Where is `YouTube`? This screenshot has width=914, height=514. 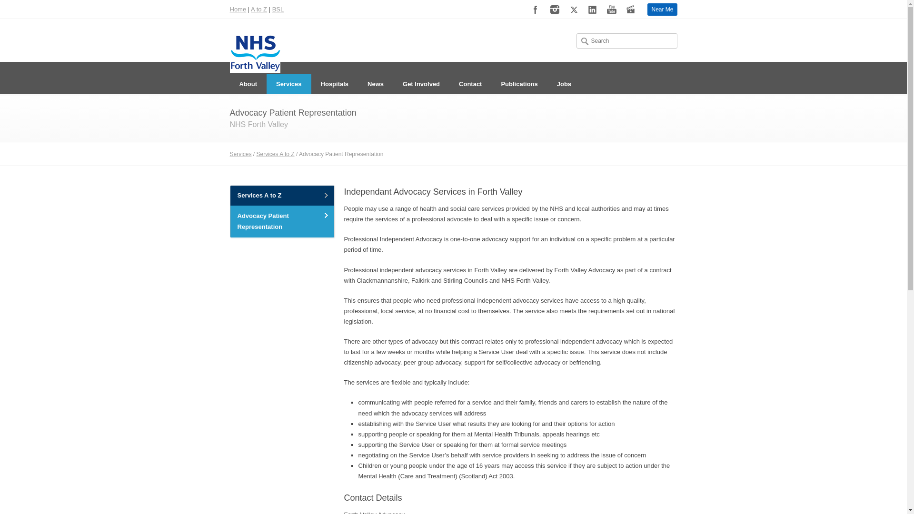 YouTube is located at coordinates (612, 10).